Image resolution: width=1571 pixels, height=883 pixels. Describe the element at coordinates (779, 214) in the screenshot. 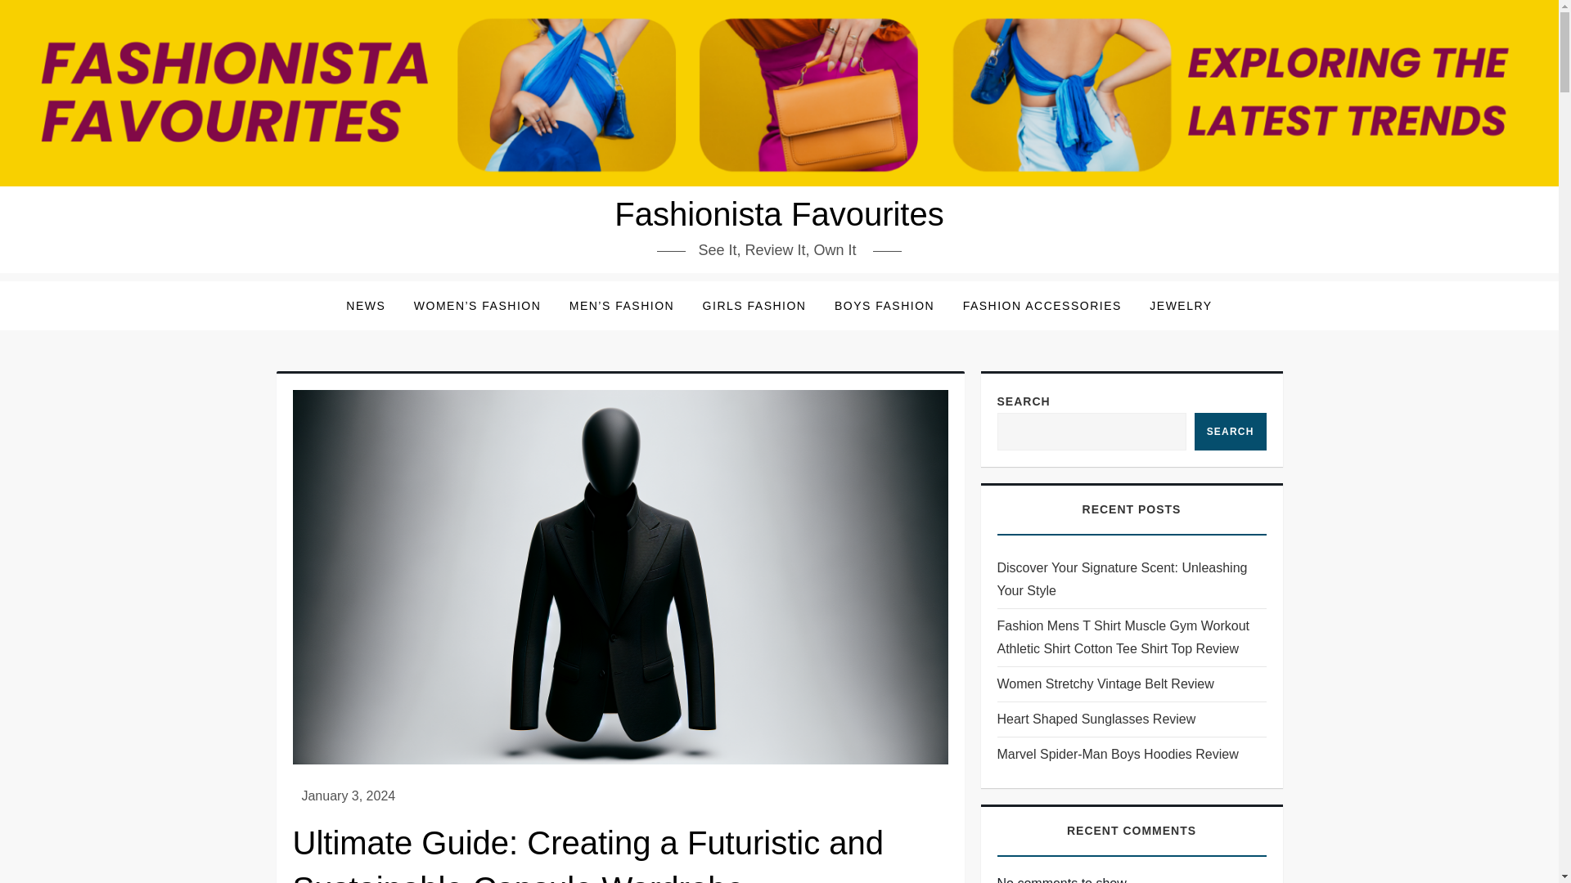

I see `Fashionista Favourites` at that location.